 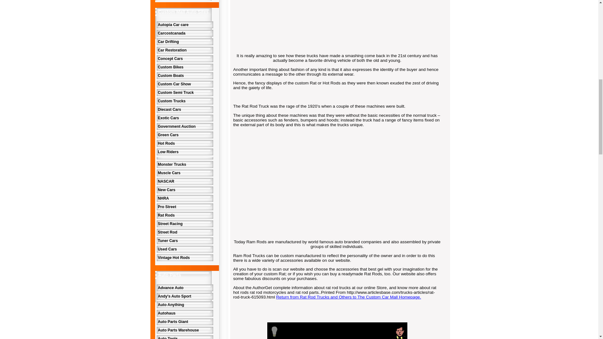 I want to click on Car Drifting, so click(x=184, y=41).